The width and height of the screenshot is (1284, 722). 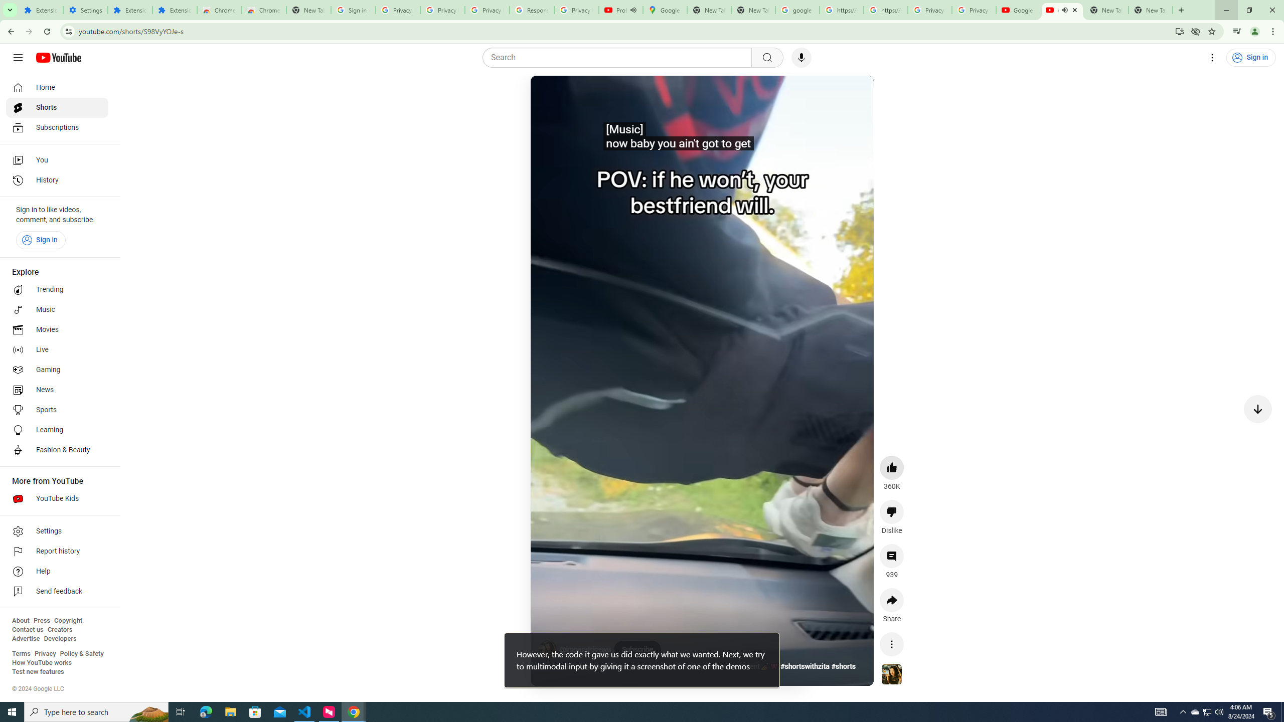 What do you see at coordinates (57, 498) in the screenshot?
I see `YouTube Kids` at bounding box center [57, 498].